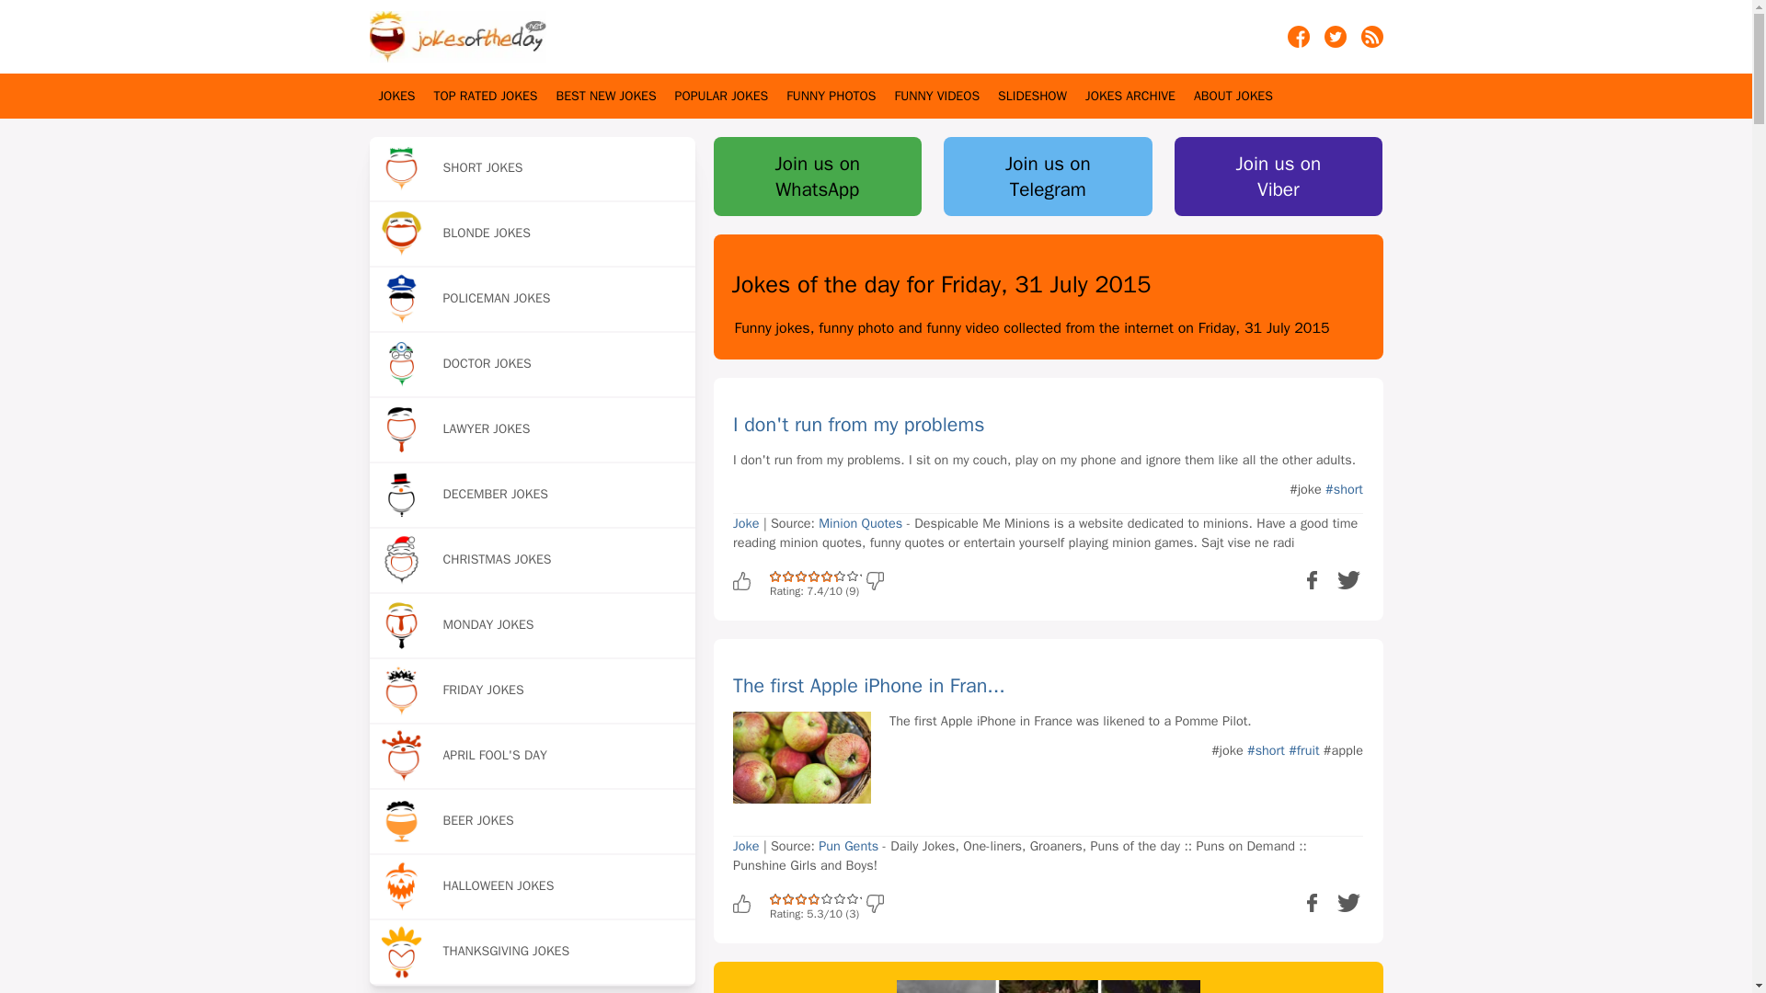 The image size is (1766, 993). What do you see at coordinates (936, 96) in the screenshot?
I see `Funny Videos` at bounding box center [936, 96].